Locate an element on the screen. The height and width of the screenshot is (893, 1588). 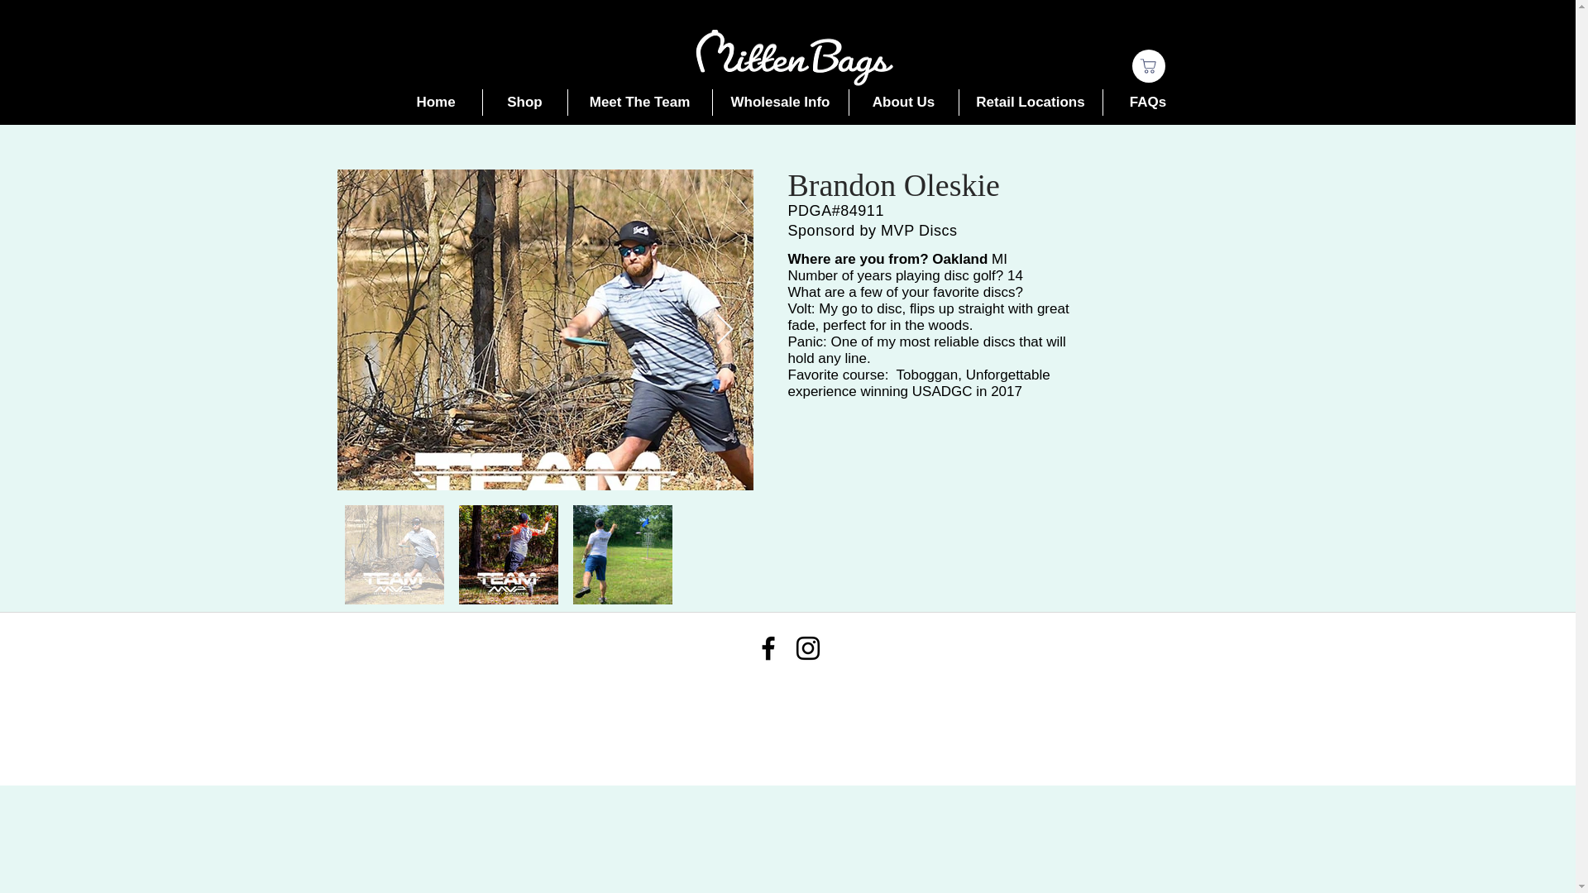
Retail Locations is located at coordinates (1029, 103).